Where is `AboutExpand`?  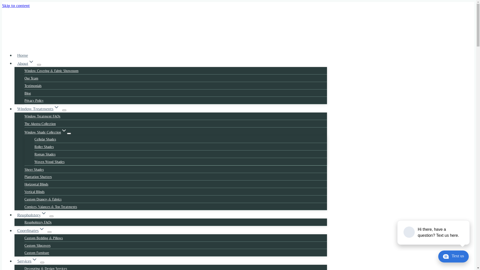
AboutExpand is located at coordinates (26, 63).